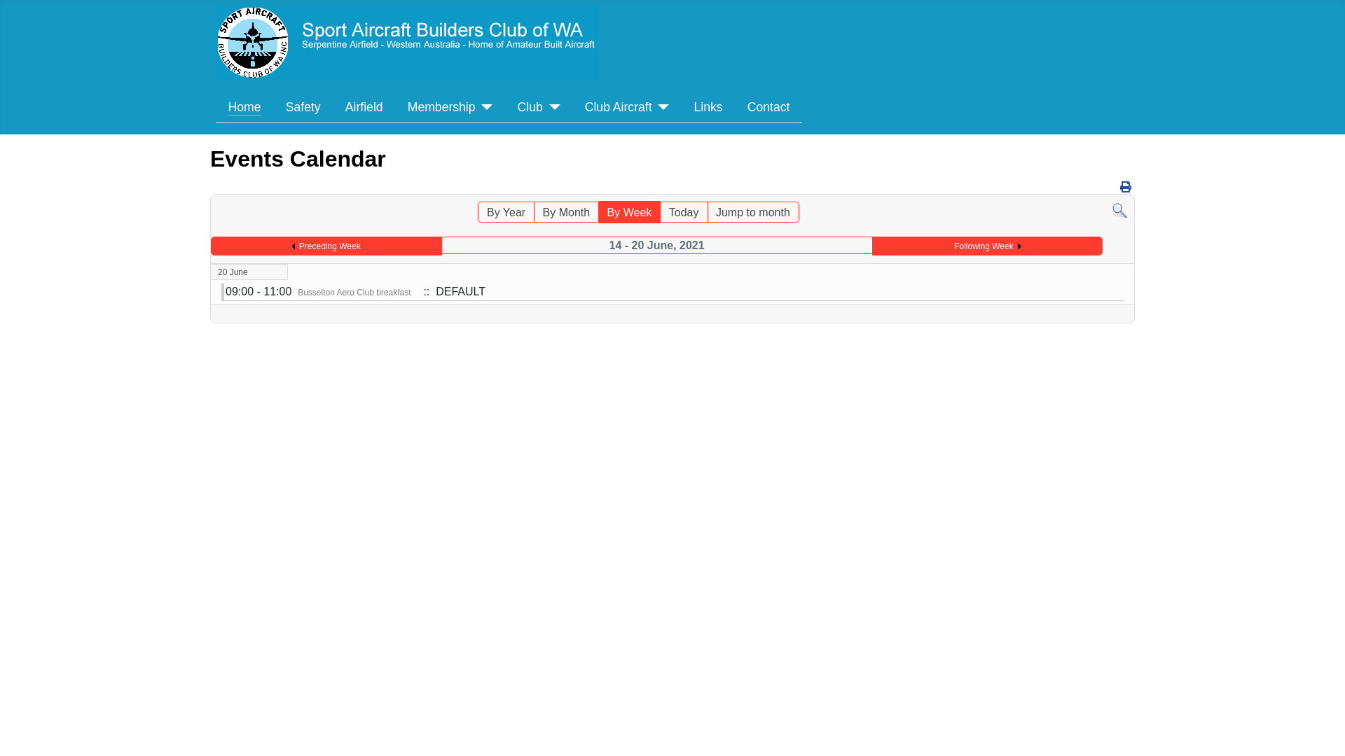 The height and width of the screenshot is (756, 1345). Describe the element at coordinates (752, 212) in the screenshot. I see `Jump to month` at that location.